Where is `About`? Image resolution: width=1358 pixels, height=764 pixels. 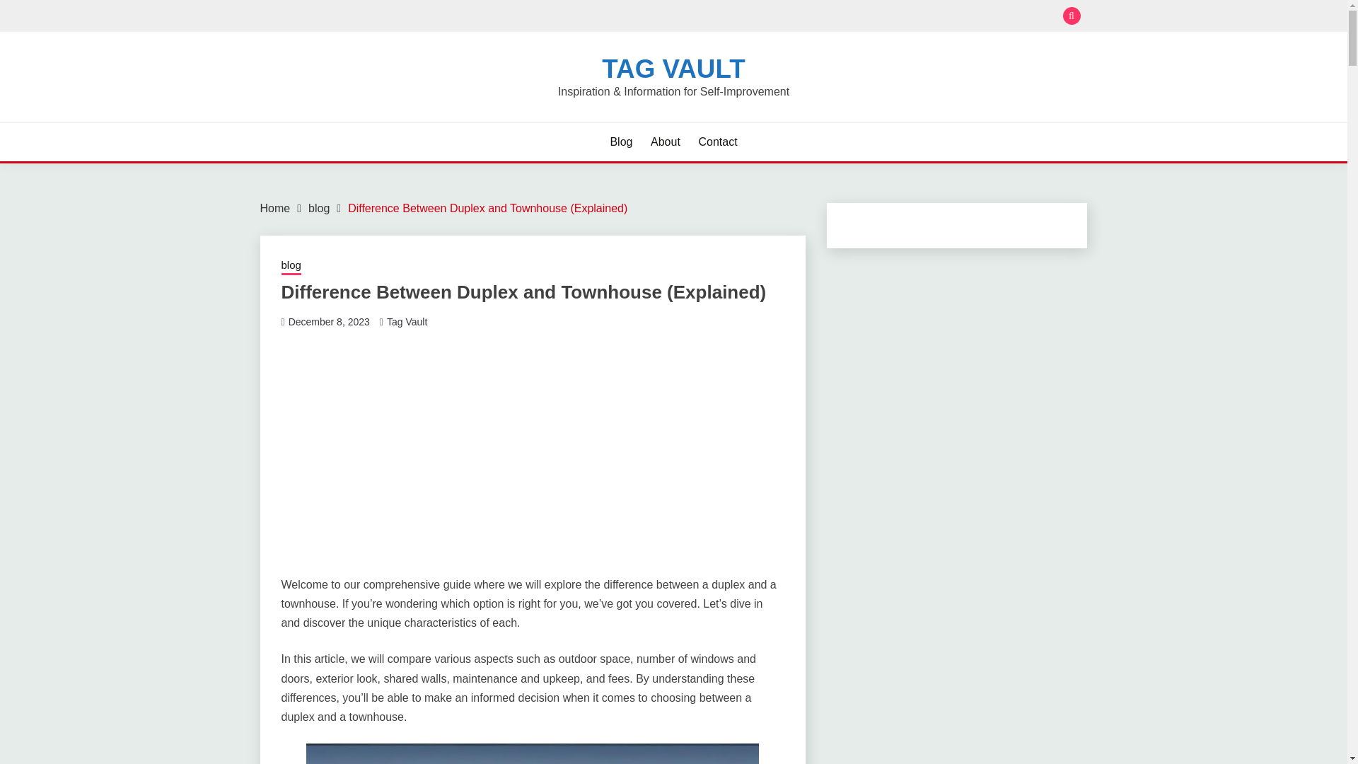 About is located at coordinates (665, 141).